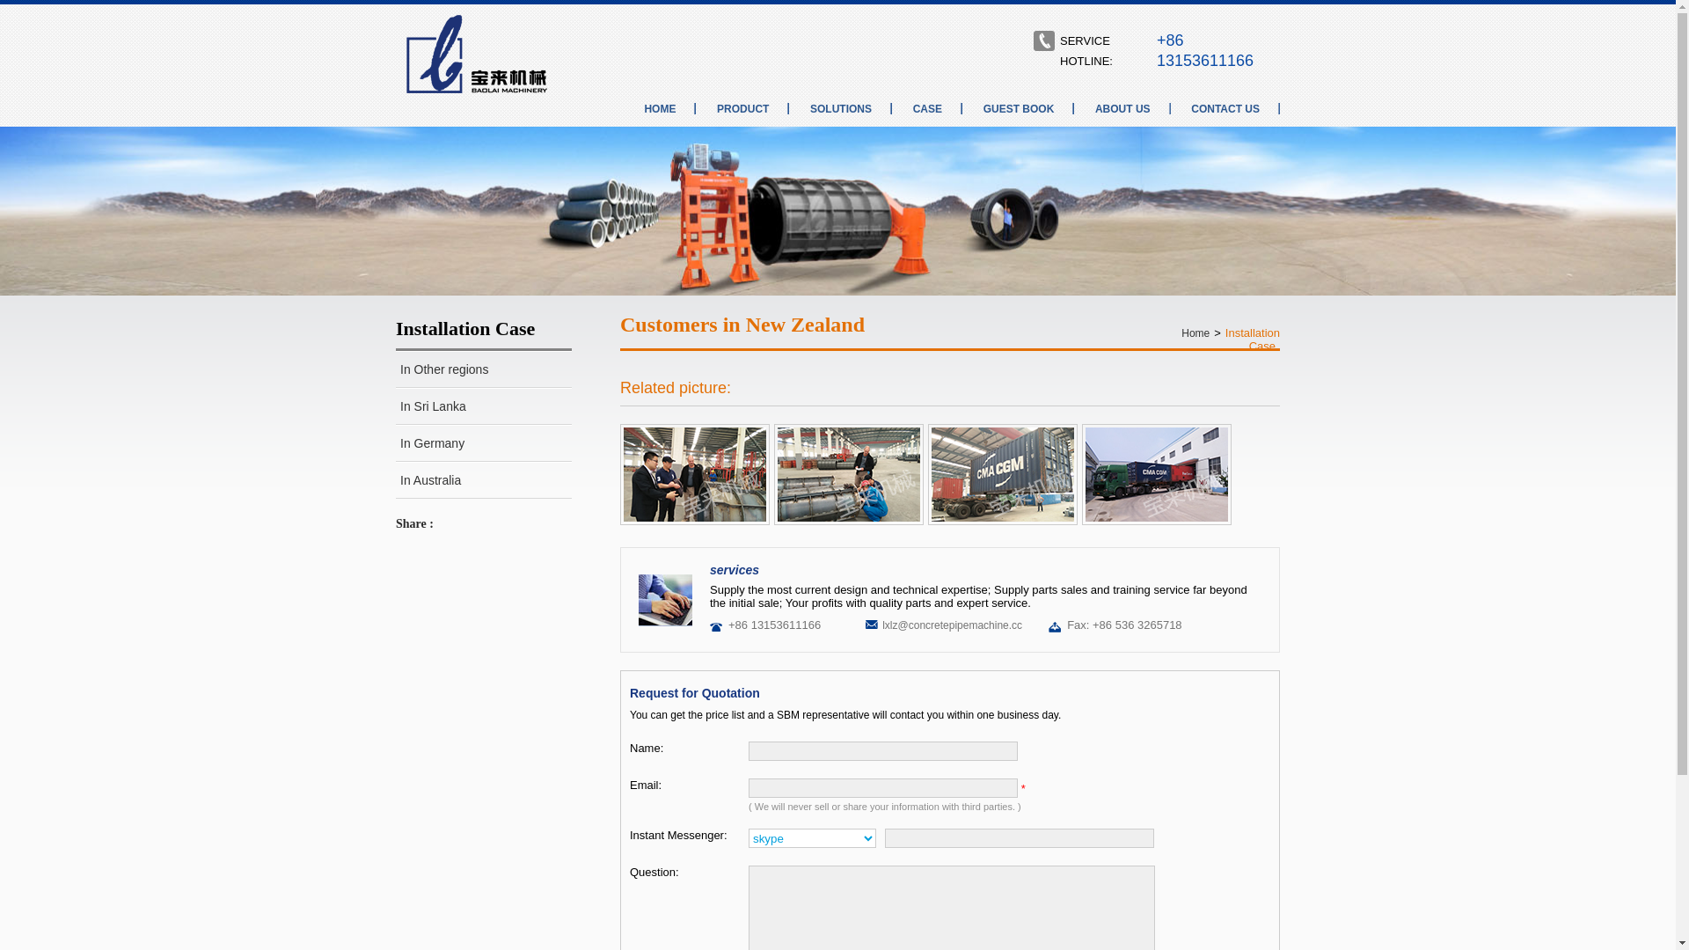  Describe the element at coordinates (952, 625) in the screenshot. I see `lxlz@concretepipemachine.cc` at that location.